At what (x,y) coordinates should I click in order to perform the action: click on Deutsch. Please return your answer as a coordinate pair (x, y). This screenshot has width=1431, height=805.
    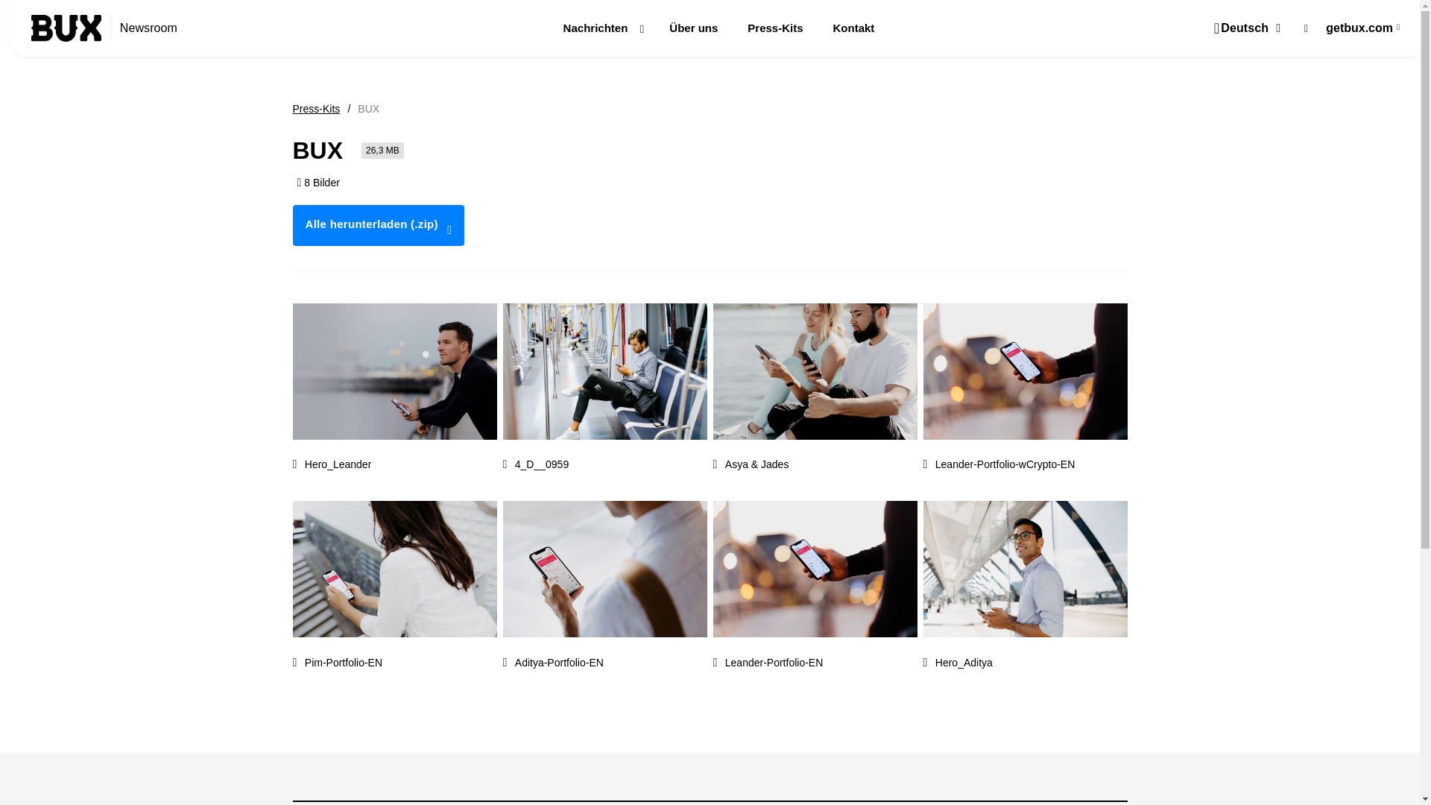
    Looking at the image, I should click on (1254, 27).